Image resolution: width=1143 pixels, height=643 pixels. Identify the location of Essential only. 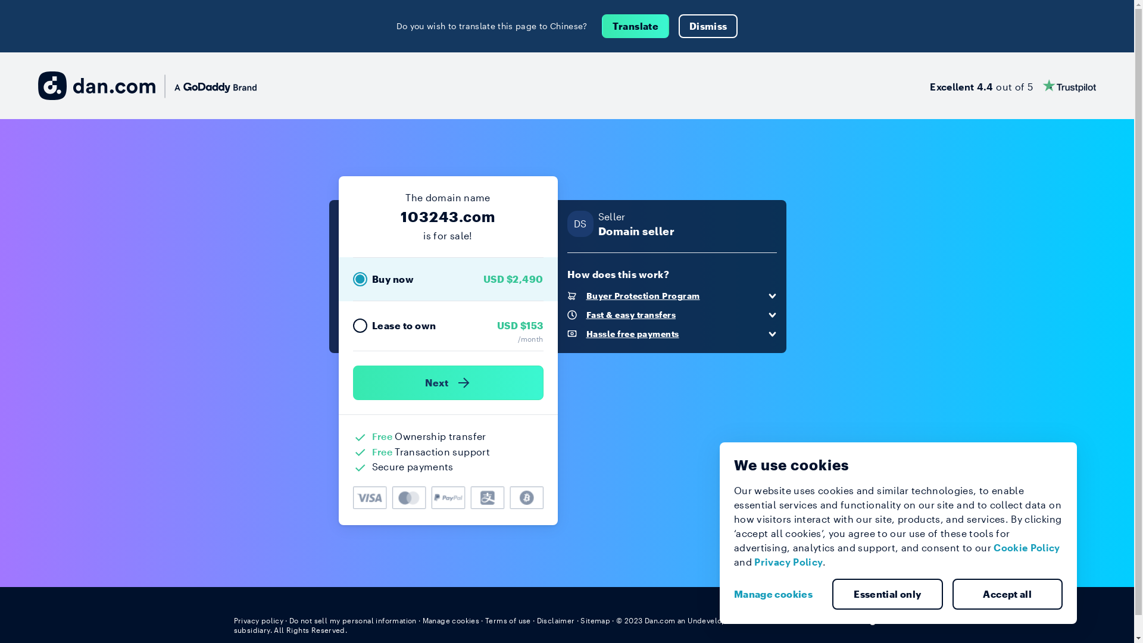
(888, 594).